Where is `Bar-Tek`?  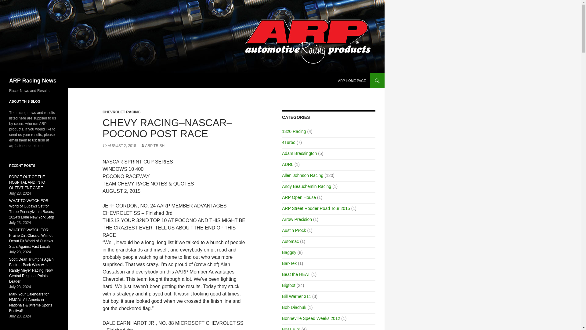 Bar-Tek is located at coordinates (289, 263).